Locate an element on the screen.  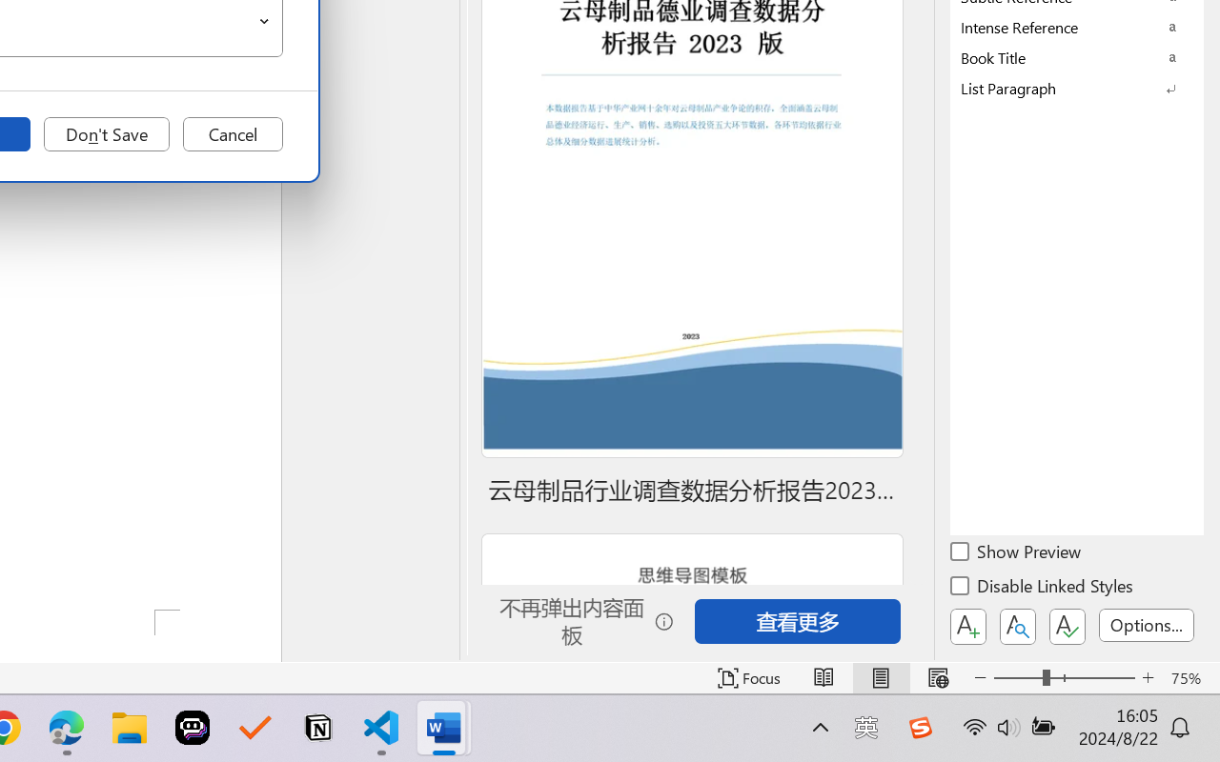
Class: NetUIButton is located at coordinates (1067, 627).